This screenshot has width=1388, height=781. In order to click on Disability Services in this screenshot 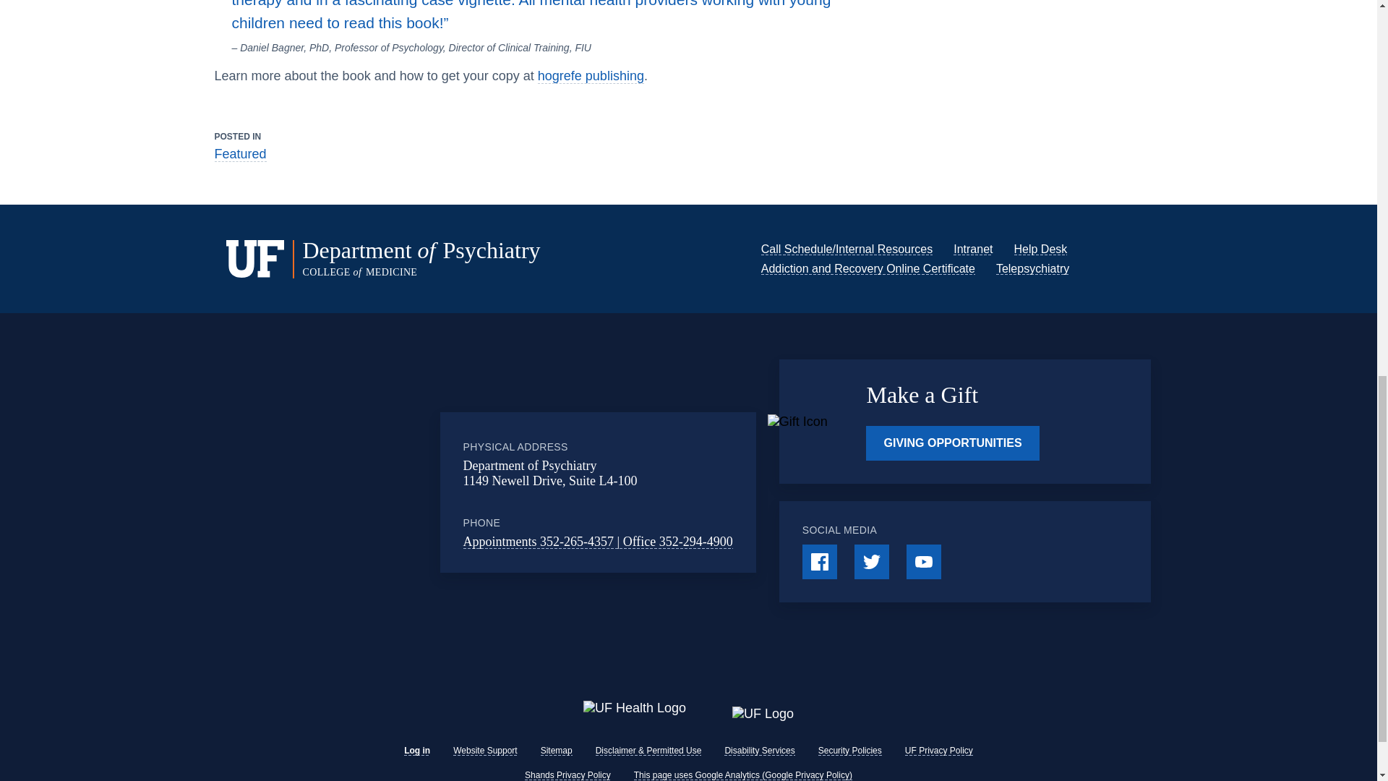, I will do `click(759, 751)`.